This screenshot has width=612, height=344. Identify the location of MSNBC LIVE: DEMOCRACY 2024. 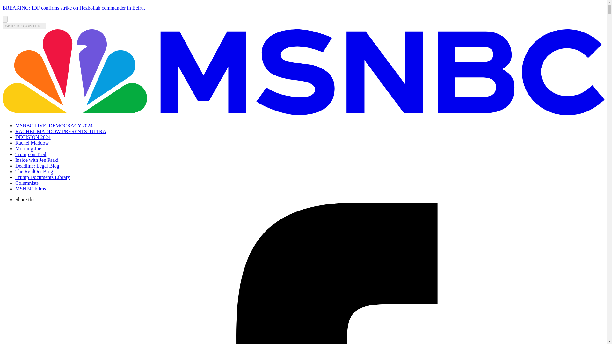
(54, 125).